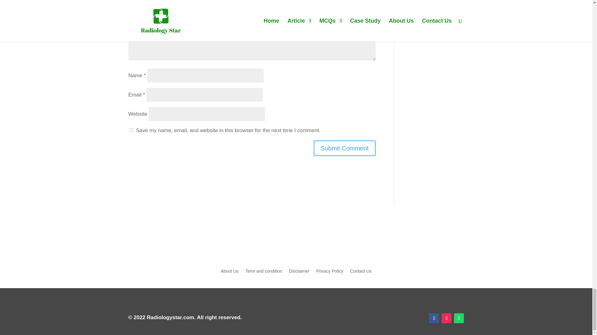 This screenshot has width=597, height=335. What do you see at coordinates (459, 318) in the screenshot?
I see `Follow on WhatsApp` at bounding box center [459, 318].